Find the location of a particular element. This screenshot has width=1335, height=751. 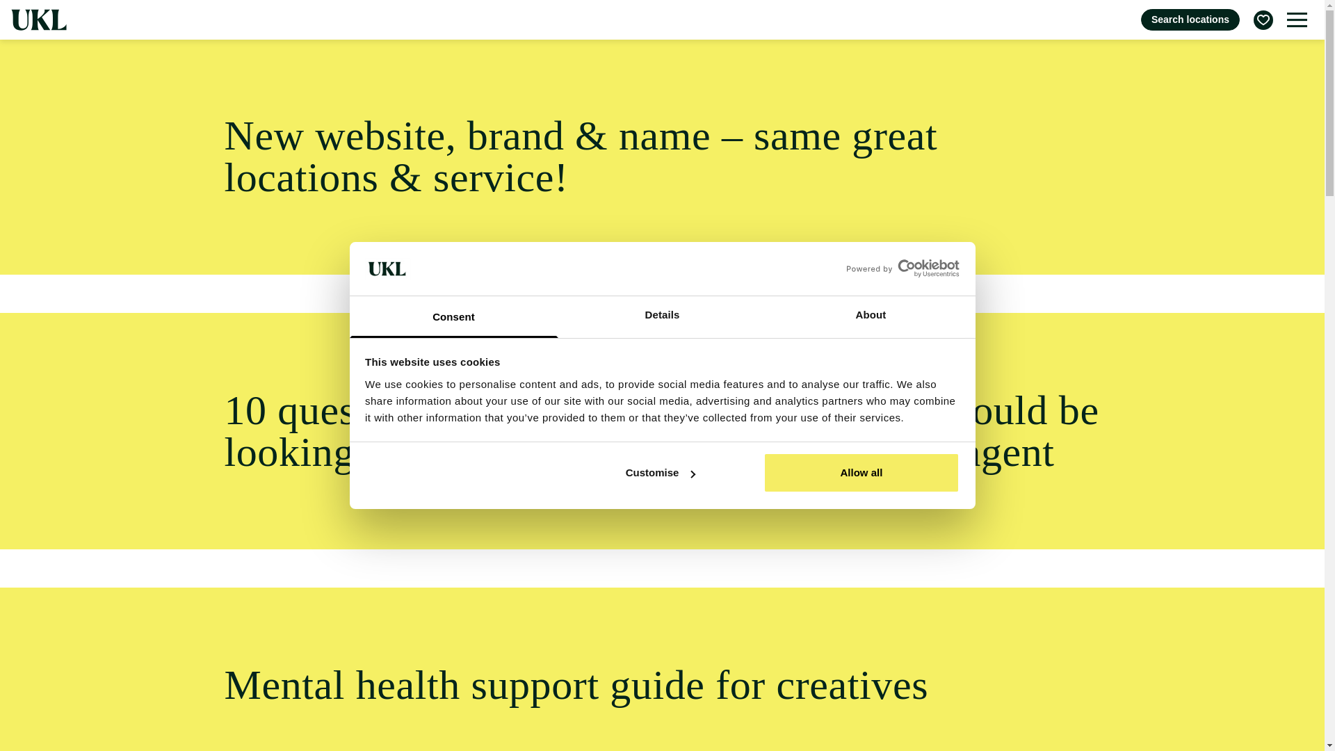

About is located at coordinates (871, 317).